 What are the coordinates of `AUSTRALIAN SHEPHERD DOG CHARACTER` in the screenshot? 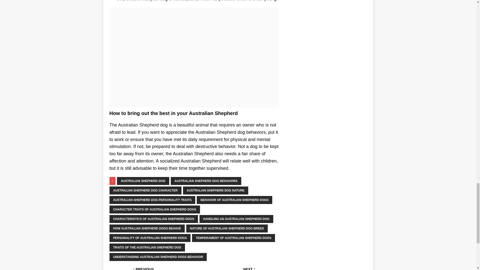 It's located at (234, 200).